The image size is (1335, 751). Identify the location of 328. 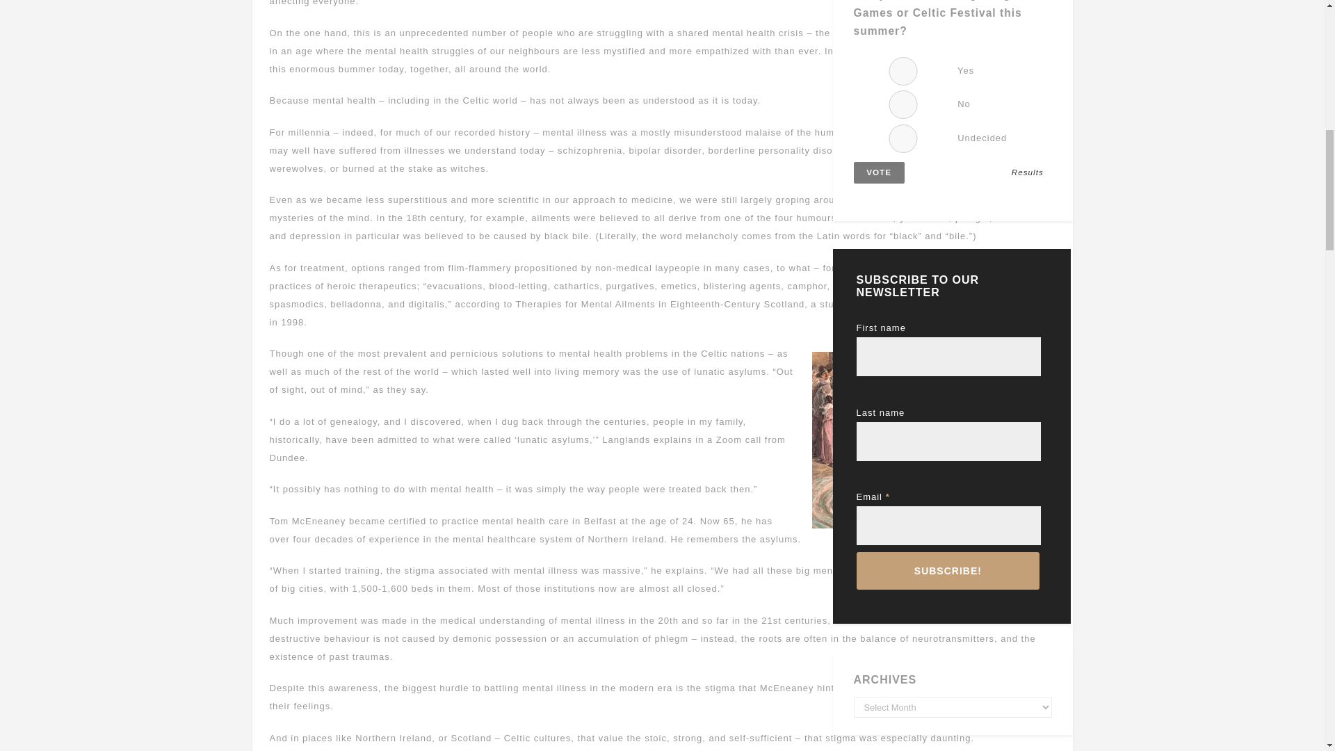
(903, 71).